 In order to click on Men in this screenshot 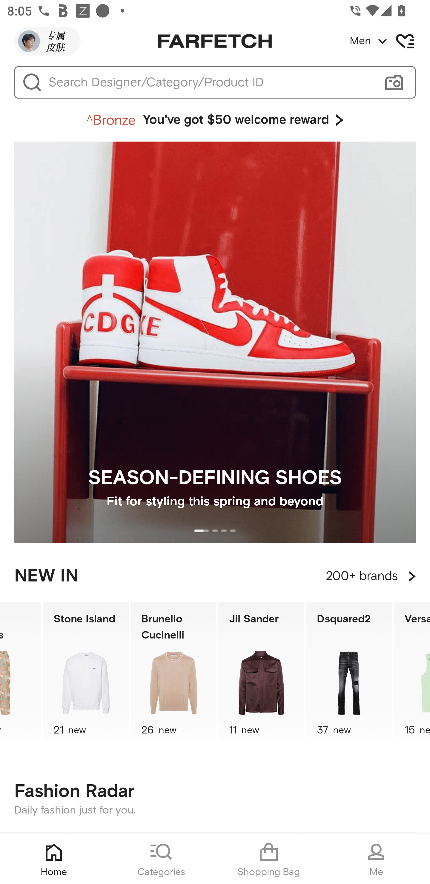, I will do `click(389, 41)`.